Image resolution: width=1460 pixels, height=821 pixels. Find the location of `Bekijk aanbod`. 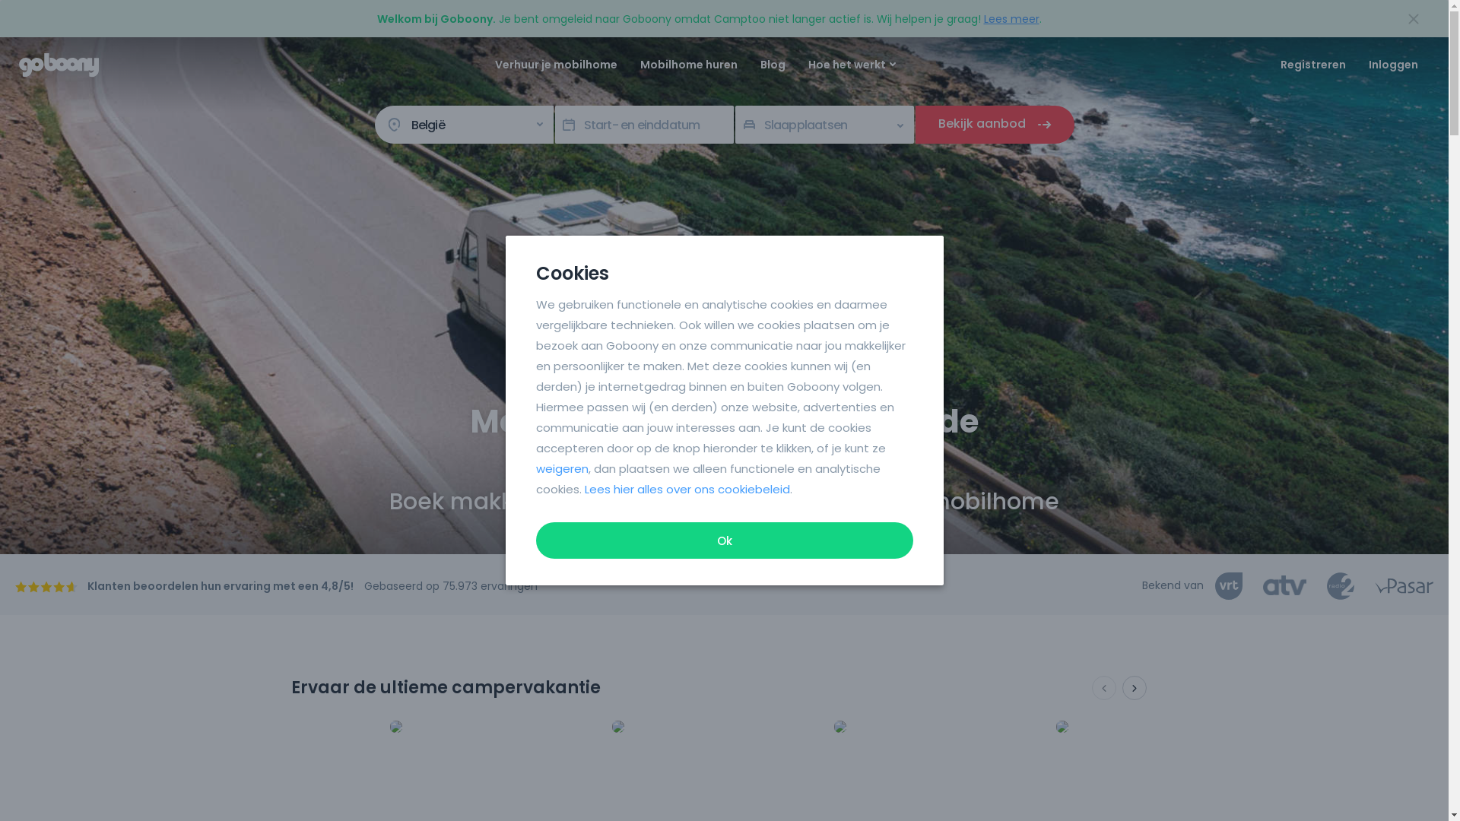

Bekijk aanbod is located at coordinates (995, 124).